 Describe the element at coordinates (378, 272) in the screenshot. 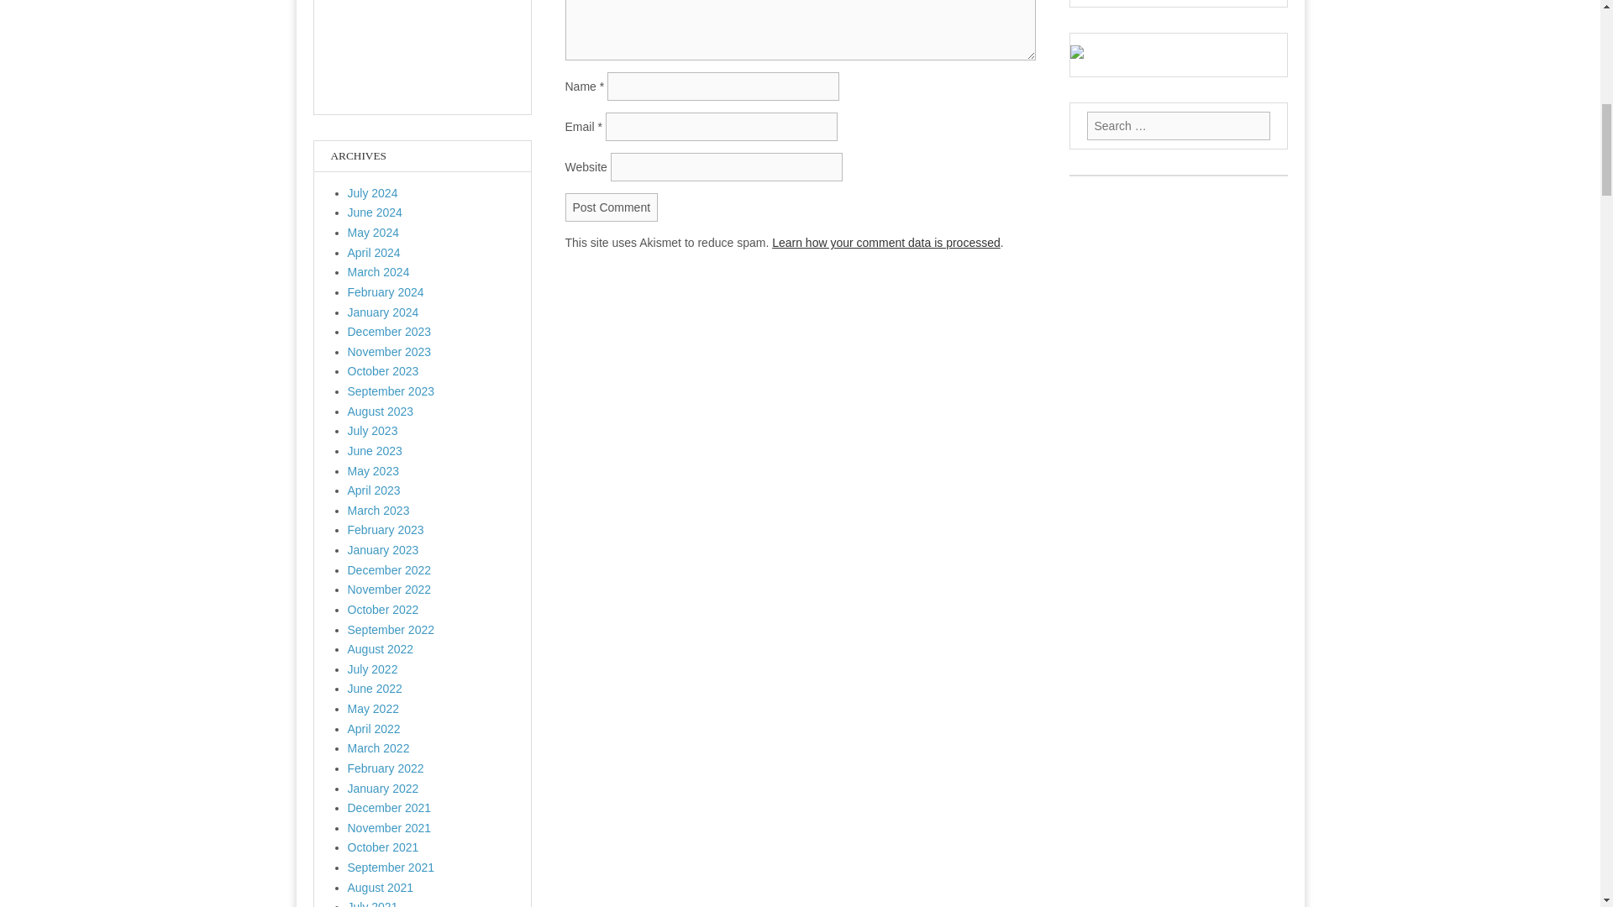

I see `March 2024` at that location.